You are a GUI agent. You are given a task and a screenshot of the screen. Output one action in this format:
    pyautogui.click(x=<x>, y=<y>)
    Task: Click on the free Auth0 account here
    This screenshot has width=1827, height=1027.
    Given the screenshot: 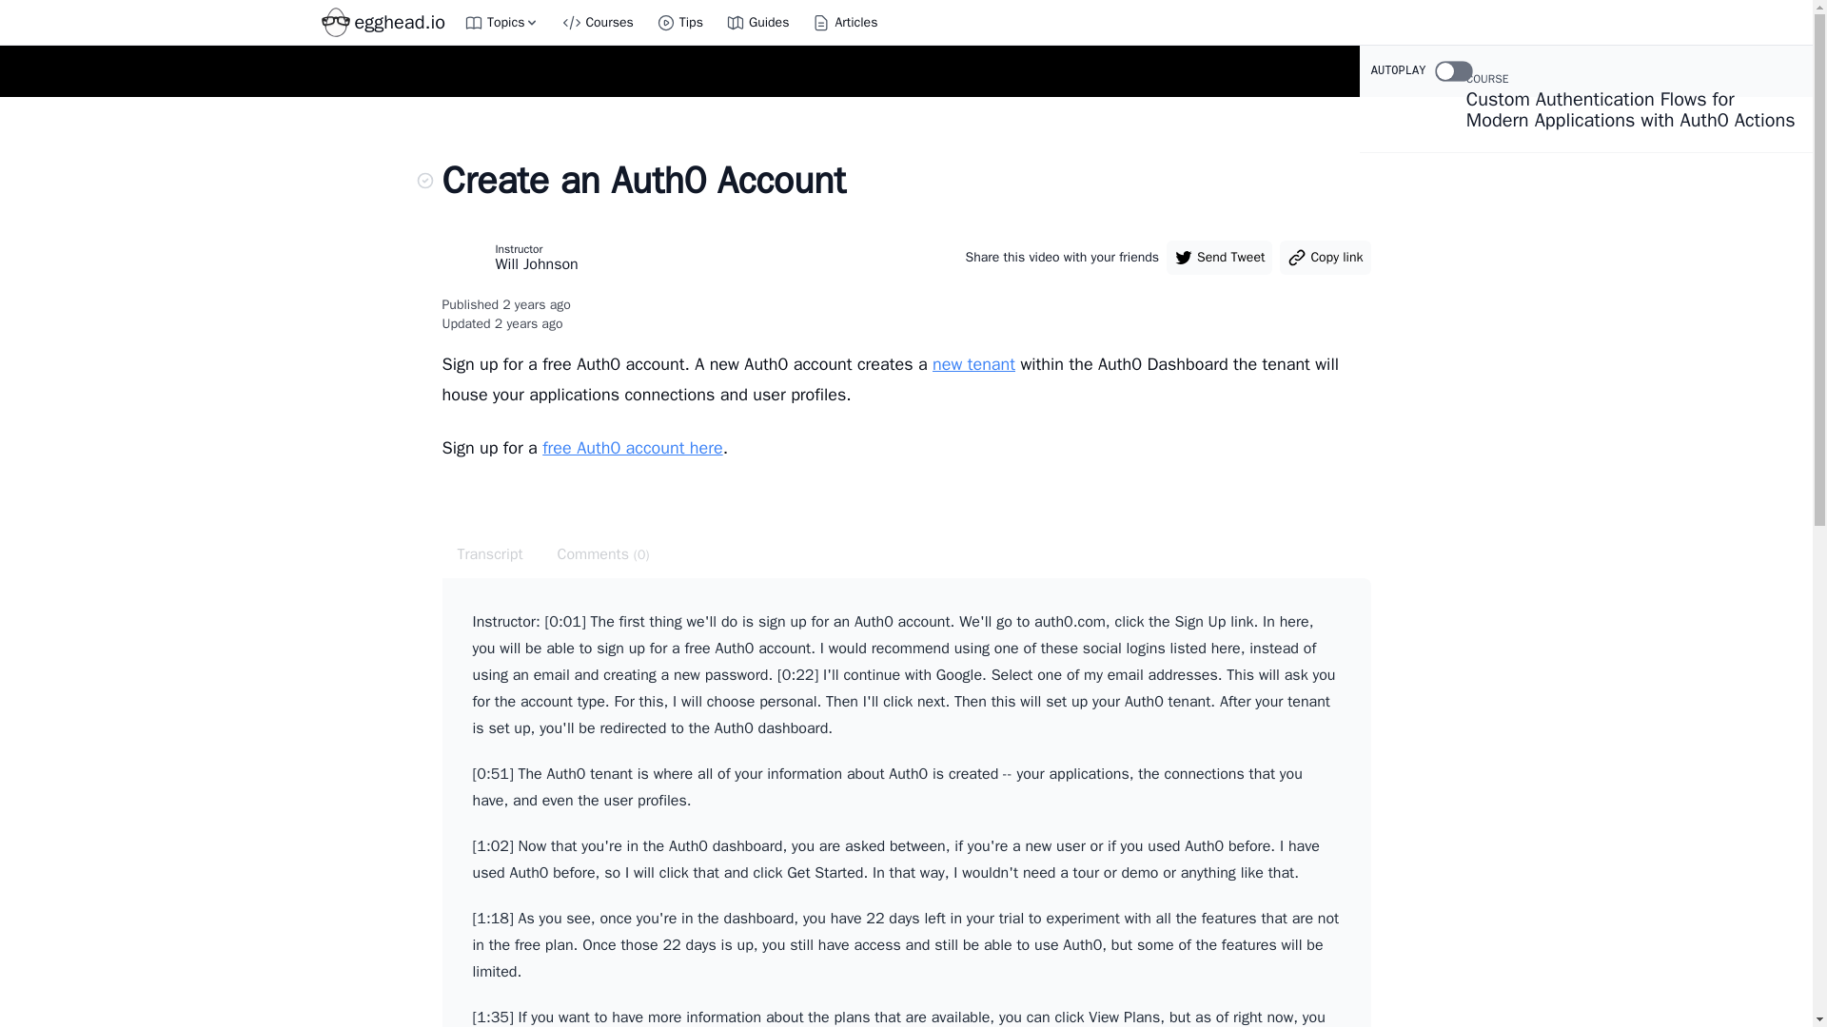 What is the action you would take?
    pyautogui.click(x=632, y=447)
    